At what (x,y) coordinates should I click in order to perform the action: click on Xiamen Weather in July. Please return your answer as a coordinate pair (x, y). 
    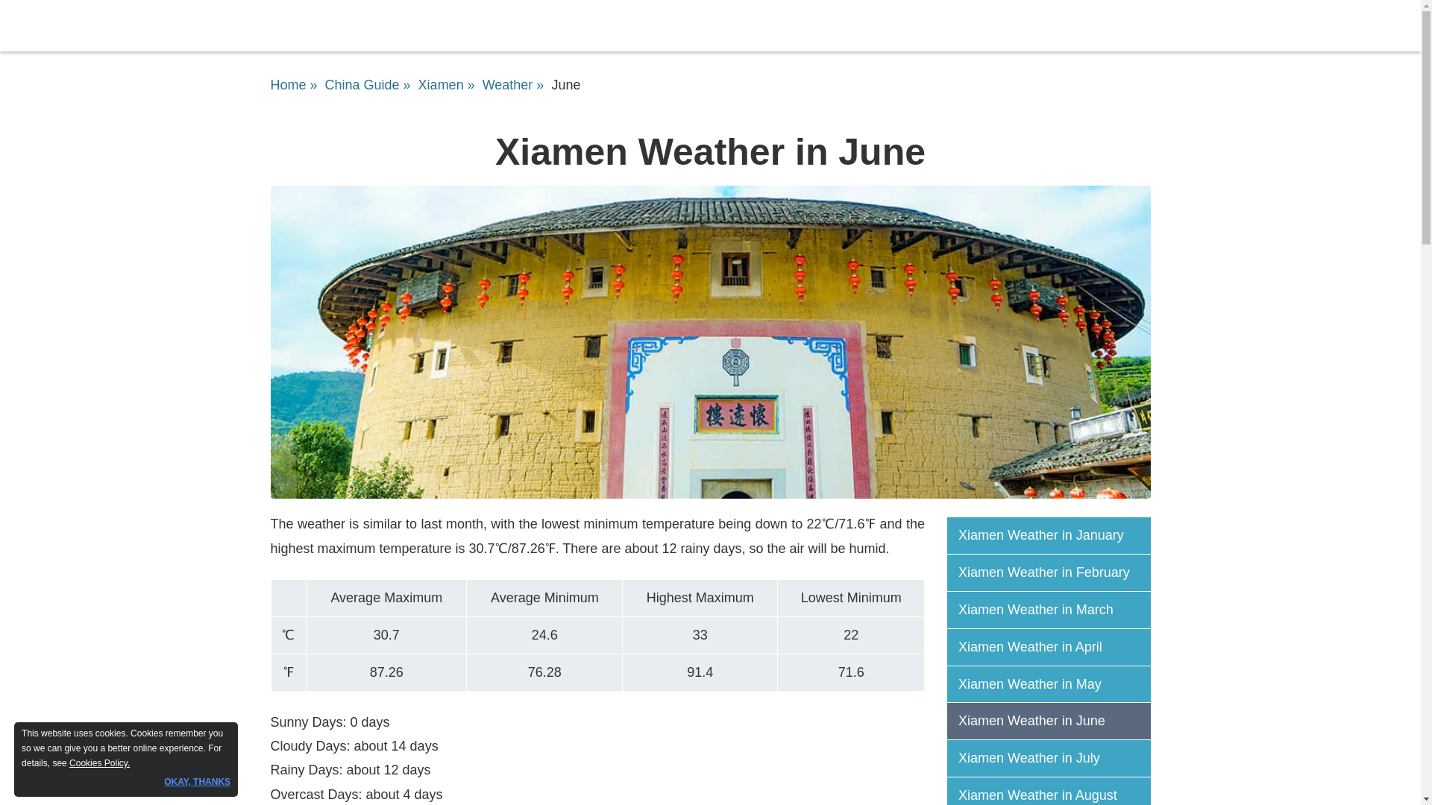
    Looking at the image, I should click on (1055, 759).